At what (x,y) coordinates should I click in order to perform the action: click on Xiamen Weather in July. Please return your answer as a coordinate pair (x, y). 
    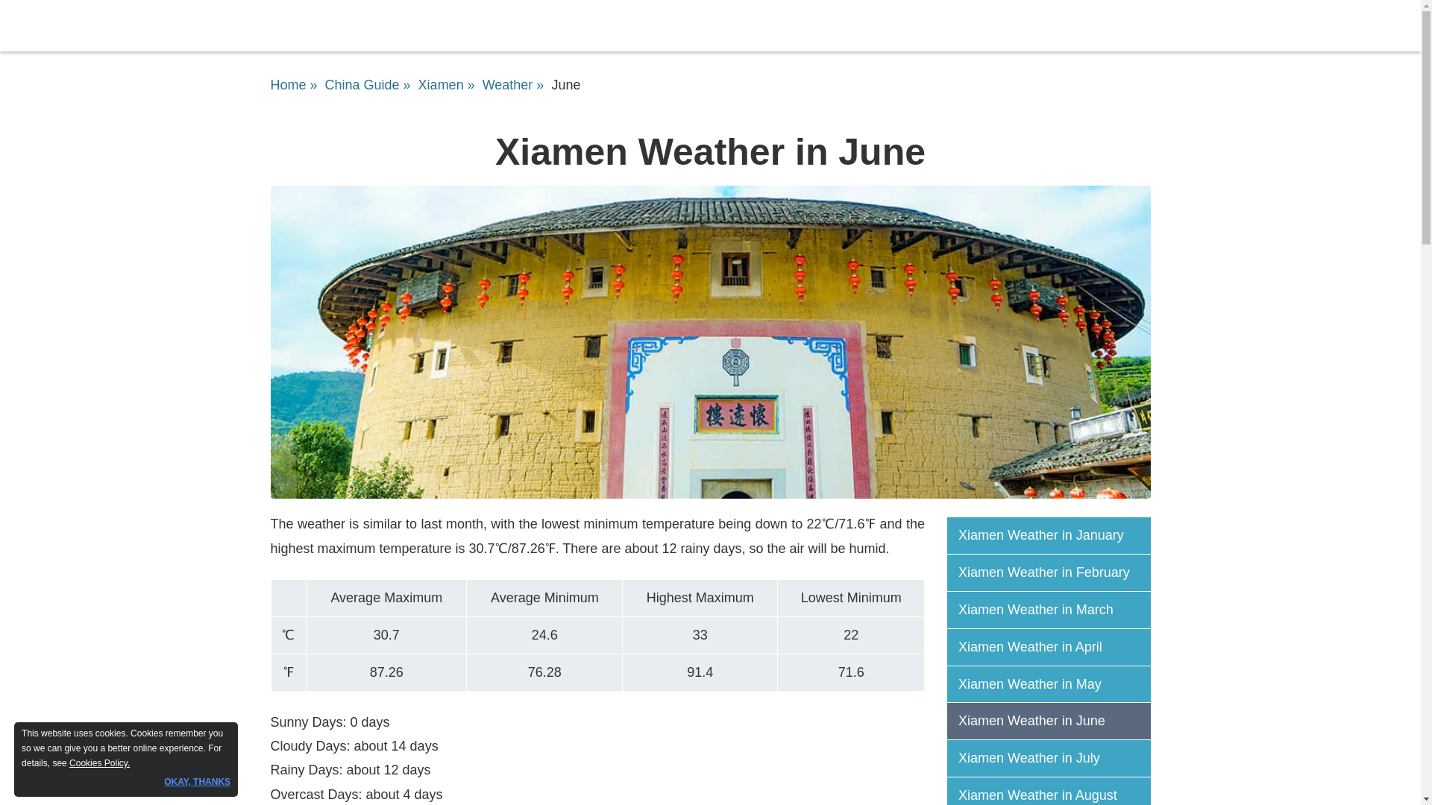
    Looking at the image, I should click on (1055, 759).